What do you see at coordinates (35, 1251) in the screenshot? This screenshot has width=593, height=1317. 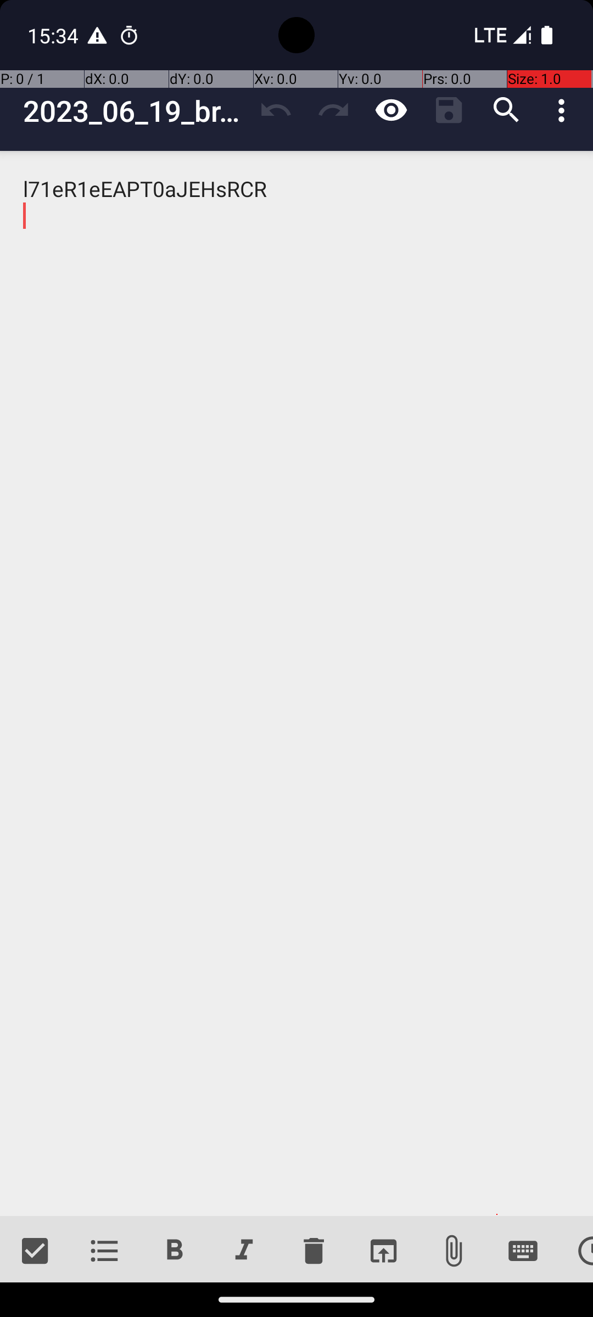 I see `Check list` at bounding box center [35, 1251].